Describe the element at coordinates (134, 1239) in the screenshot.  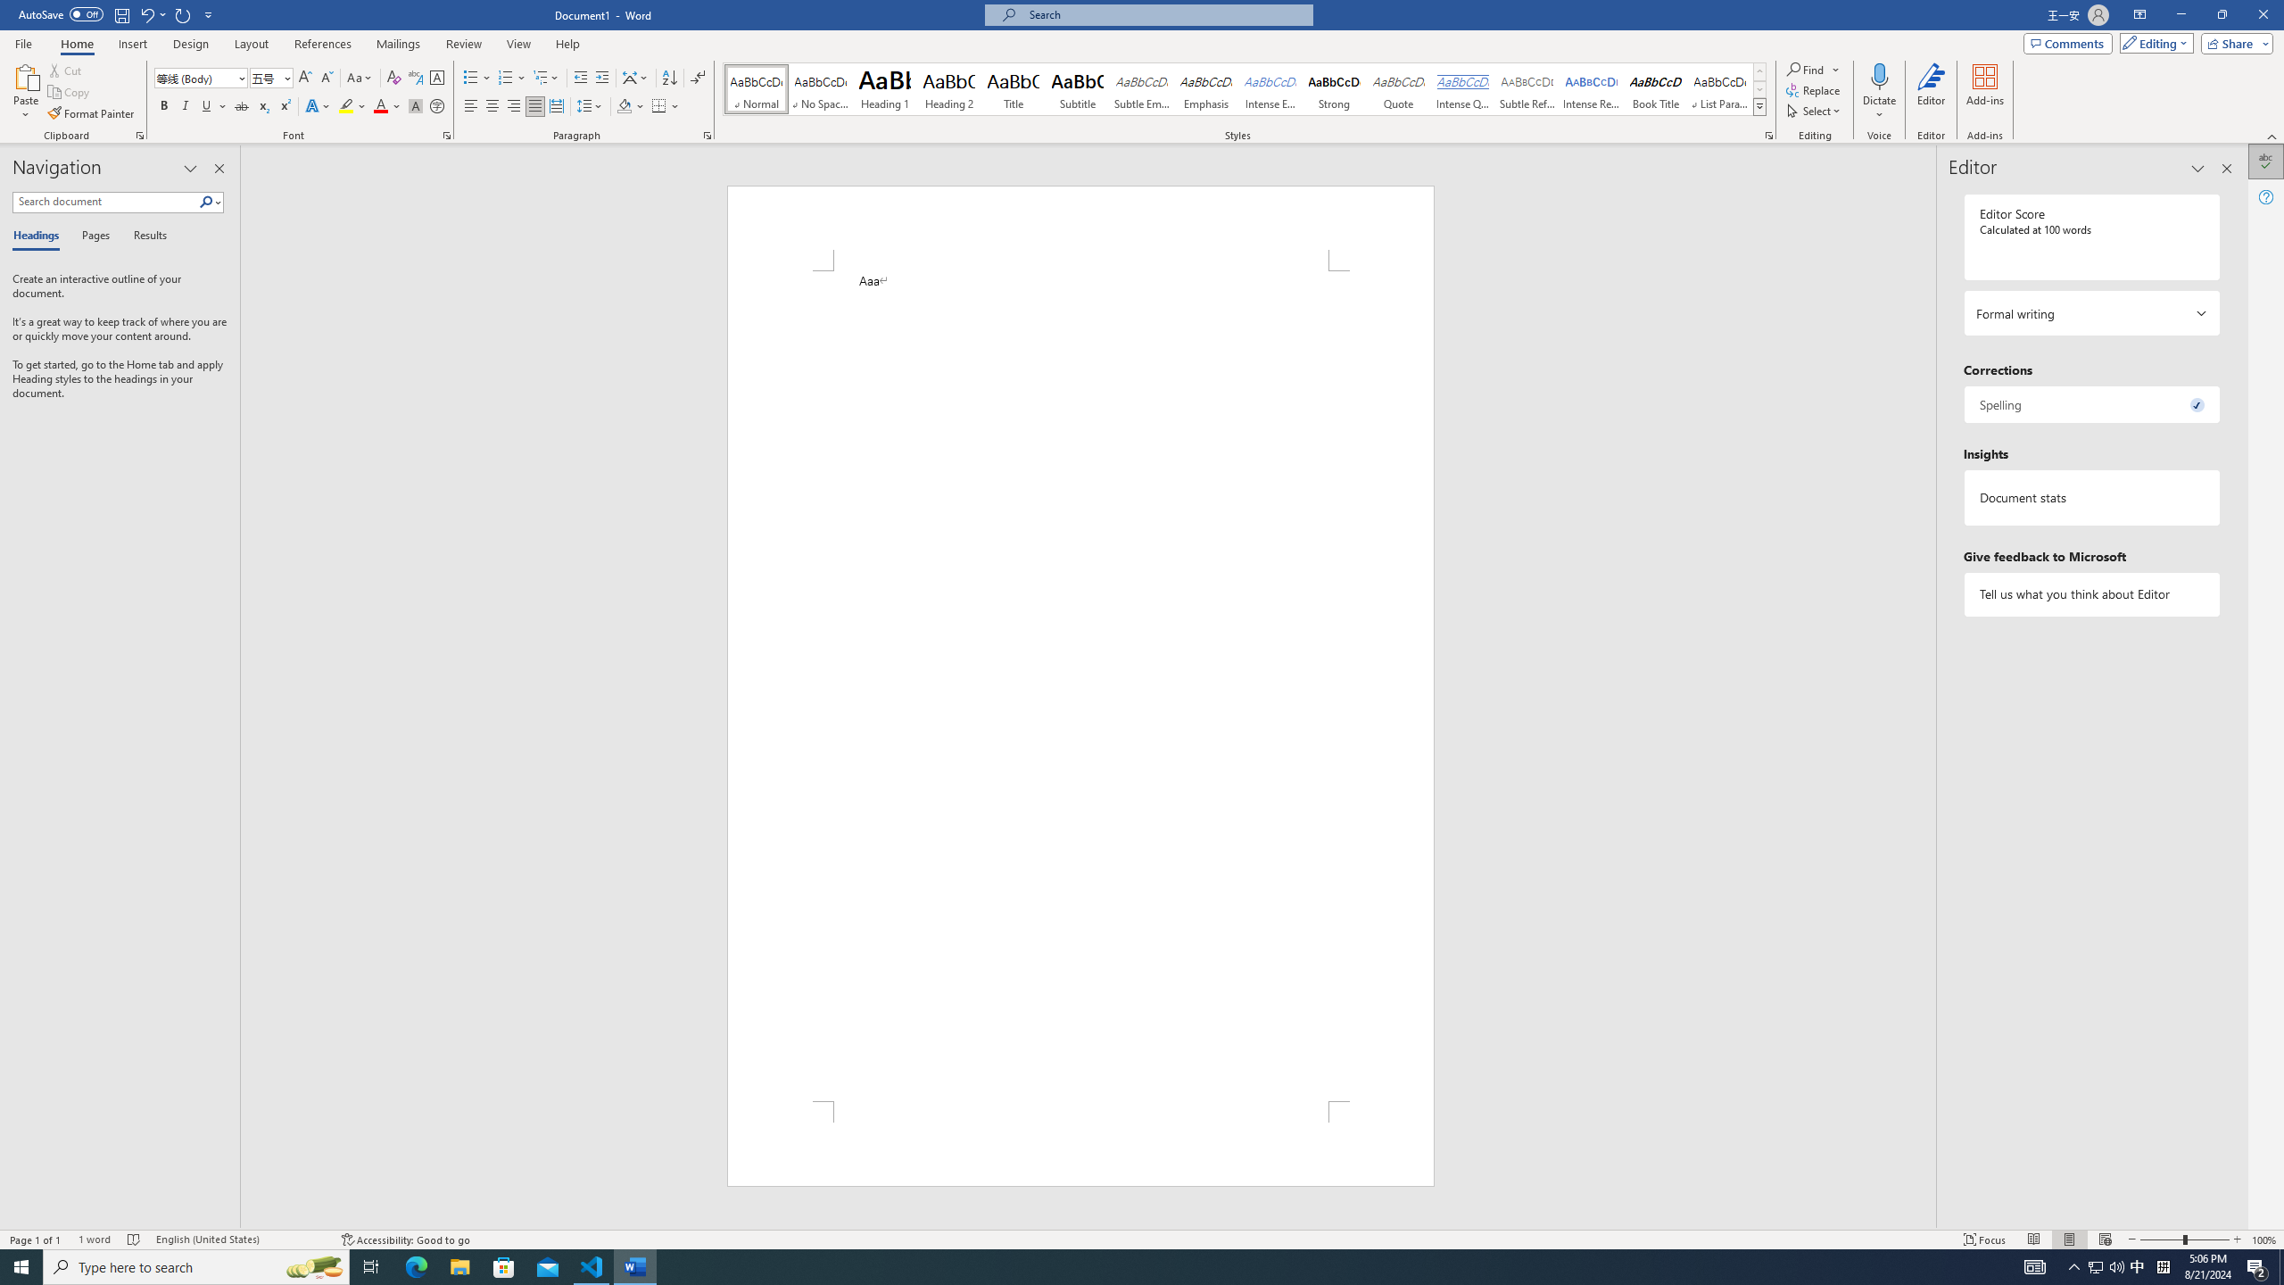
I see `Spelling and Grammar Check No Errors` at that location.